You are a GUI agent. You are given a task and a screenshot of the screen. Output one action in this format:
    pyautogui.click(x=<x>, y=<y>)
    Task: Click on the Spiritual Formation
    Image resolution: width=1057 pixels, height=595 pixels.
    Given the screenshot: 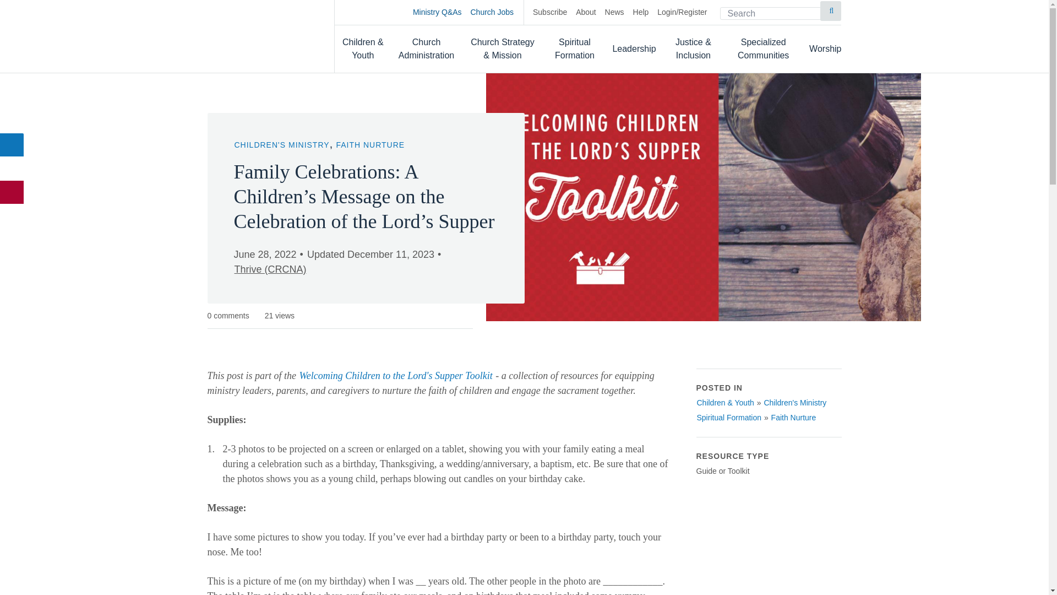 What is the action you would take?
    pyautogui.click(x=575, y=48)
    